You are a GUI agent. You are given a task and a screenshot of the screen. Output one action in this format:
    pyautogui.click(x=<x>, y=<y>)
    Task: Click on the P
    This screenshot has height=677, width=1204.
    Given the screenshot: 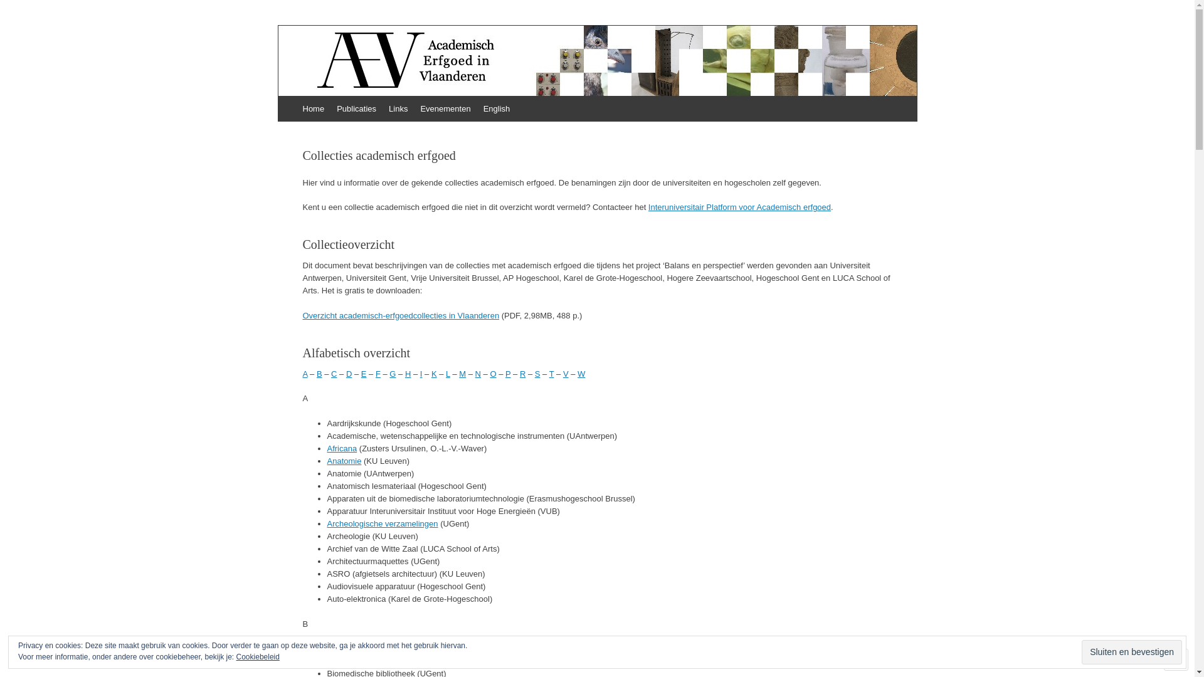 What is the action you would take?
    pyautogui.click(x=508, y=374)
    